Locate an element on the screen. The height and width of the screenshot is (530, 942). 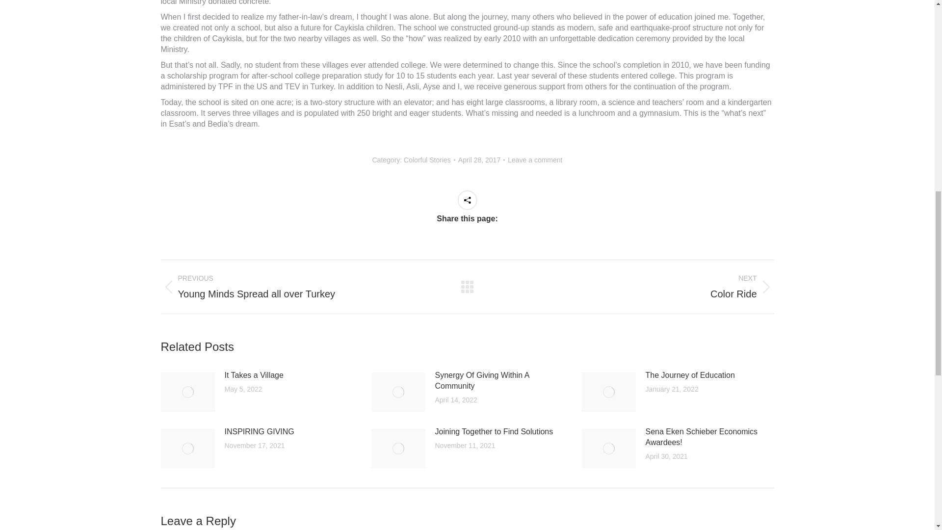
It Takes a Village is located at coordinates (535, 160).